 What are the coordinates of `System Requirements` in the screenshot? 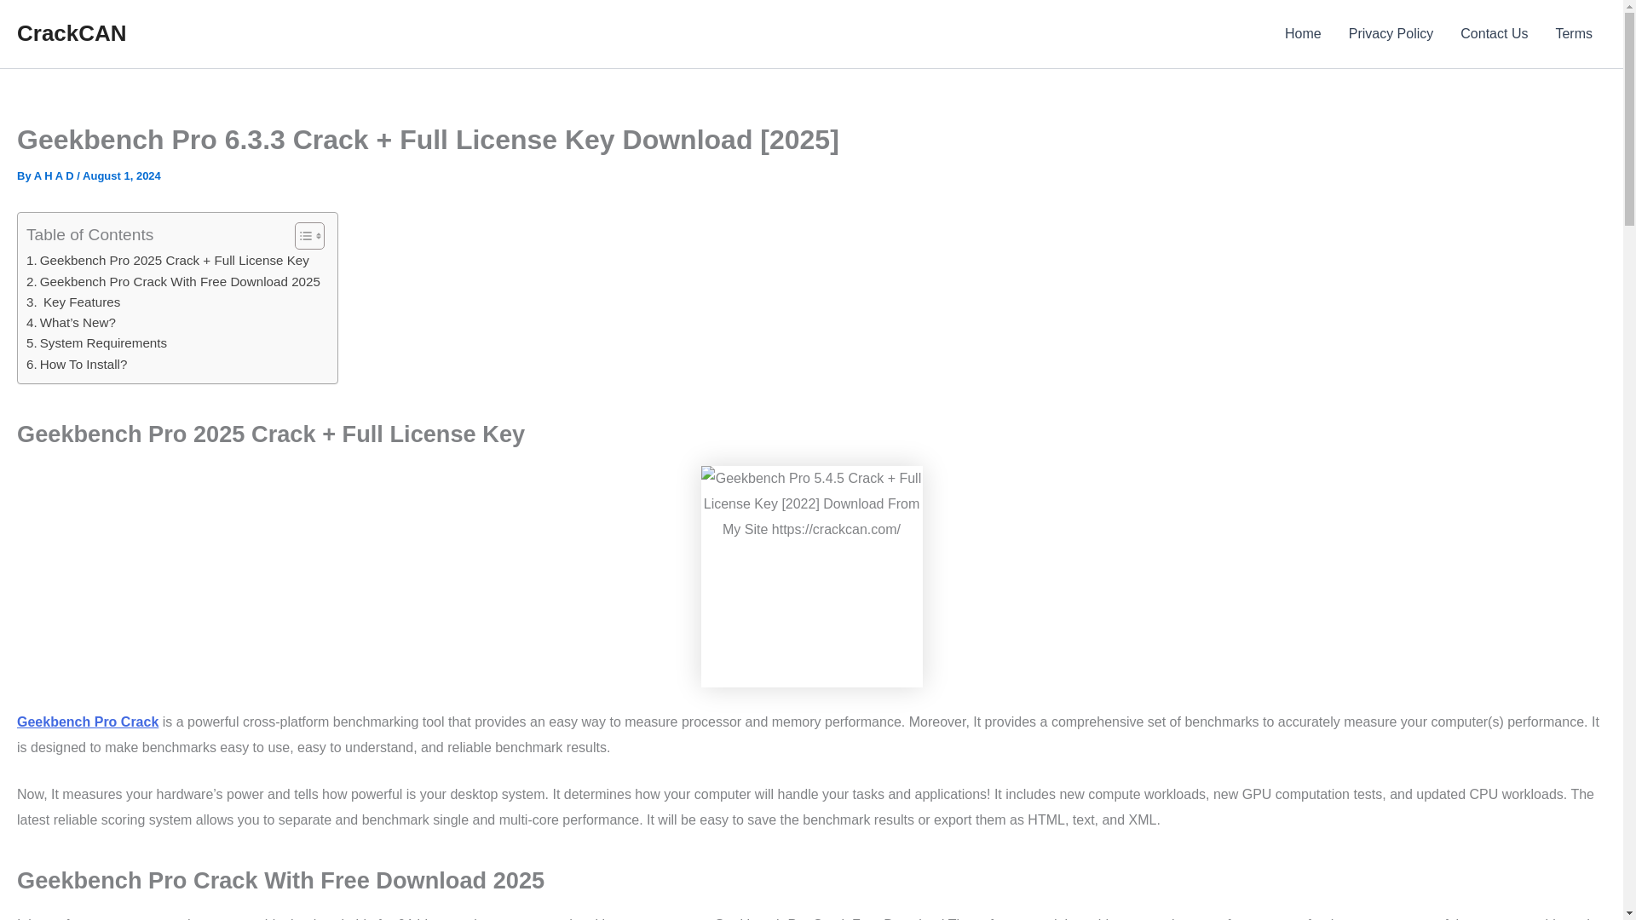 It's located at (95, 342).